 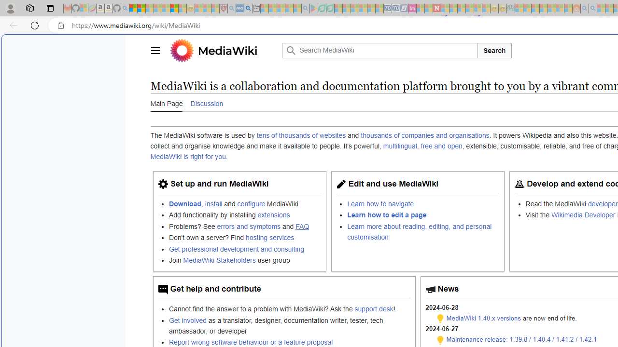 What do you see at coordinates (219, 260) in the screenshot?
I see `MediaWiki Stakeholders` at bounding box center [219, 260].